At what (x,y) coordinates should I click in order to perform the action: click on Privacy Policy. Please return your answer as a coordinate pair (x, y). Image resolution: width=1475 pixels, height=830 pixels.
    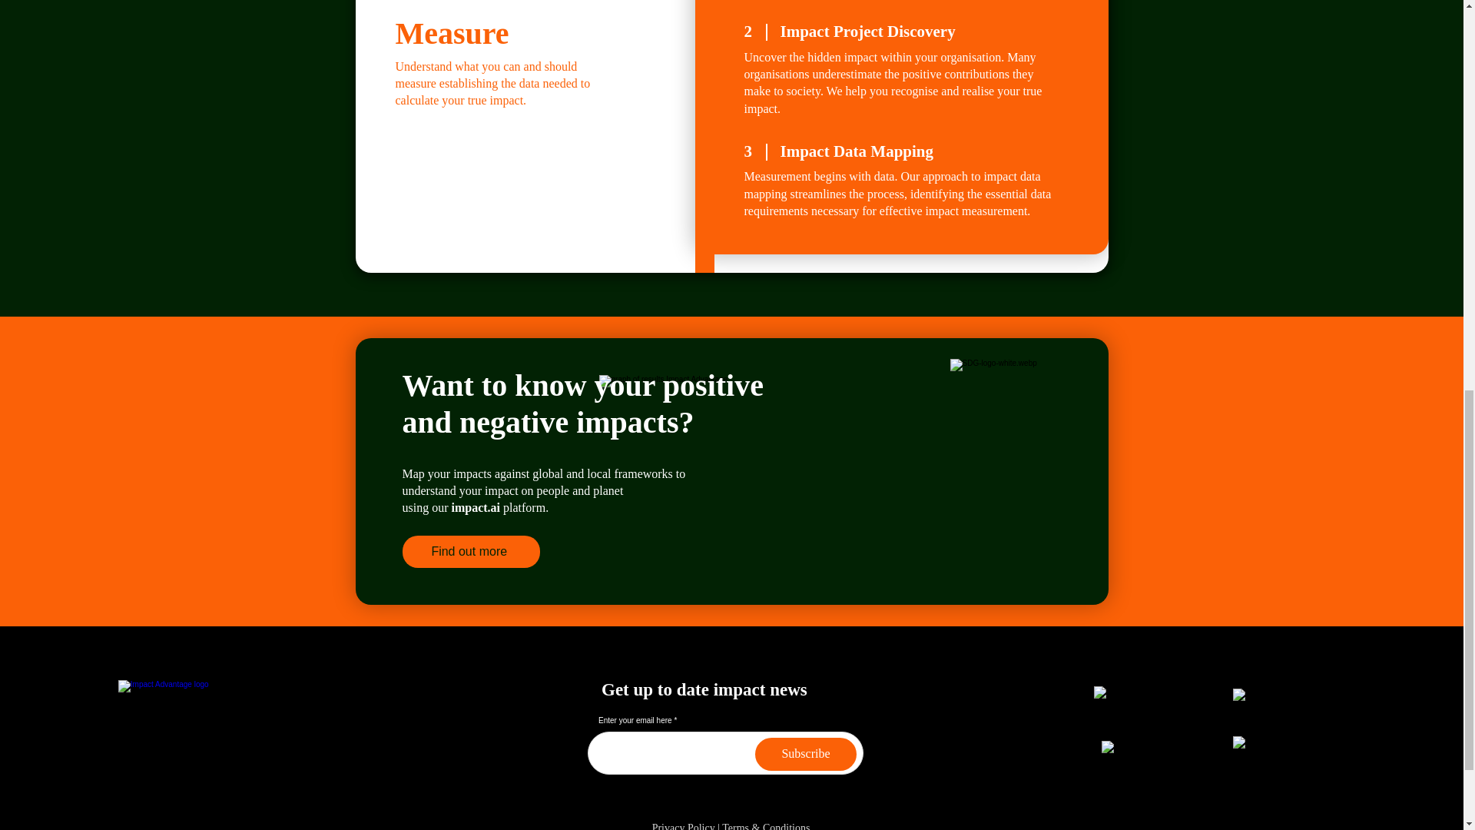
    Looking at the image, I should click on (684, 826).